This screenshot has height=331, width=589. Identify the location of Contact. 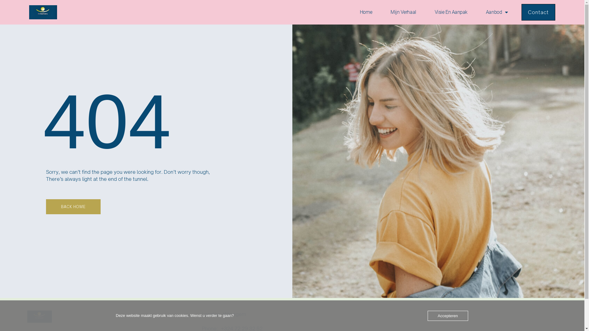
(538, 12).